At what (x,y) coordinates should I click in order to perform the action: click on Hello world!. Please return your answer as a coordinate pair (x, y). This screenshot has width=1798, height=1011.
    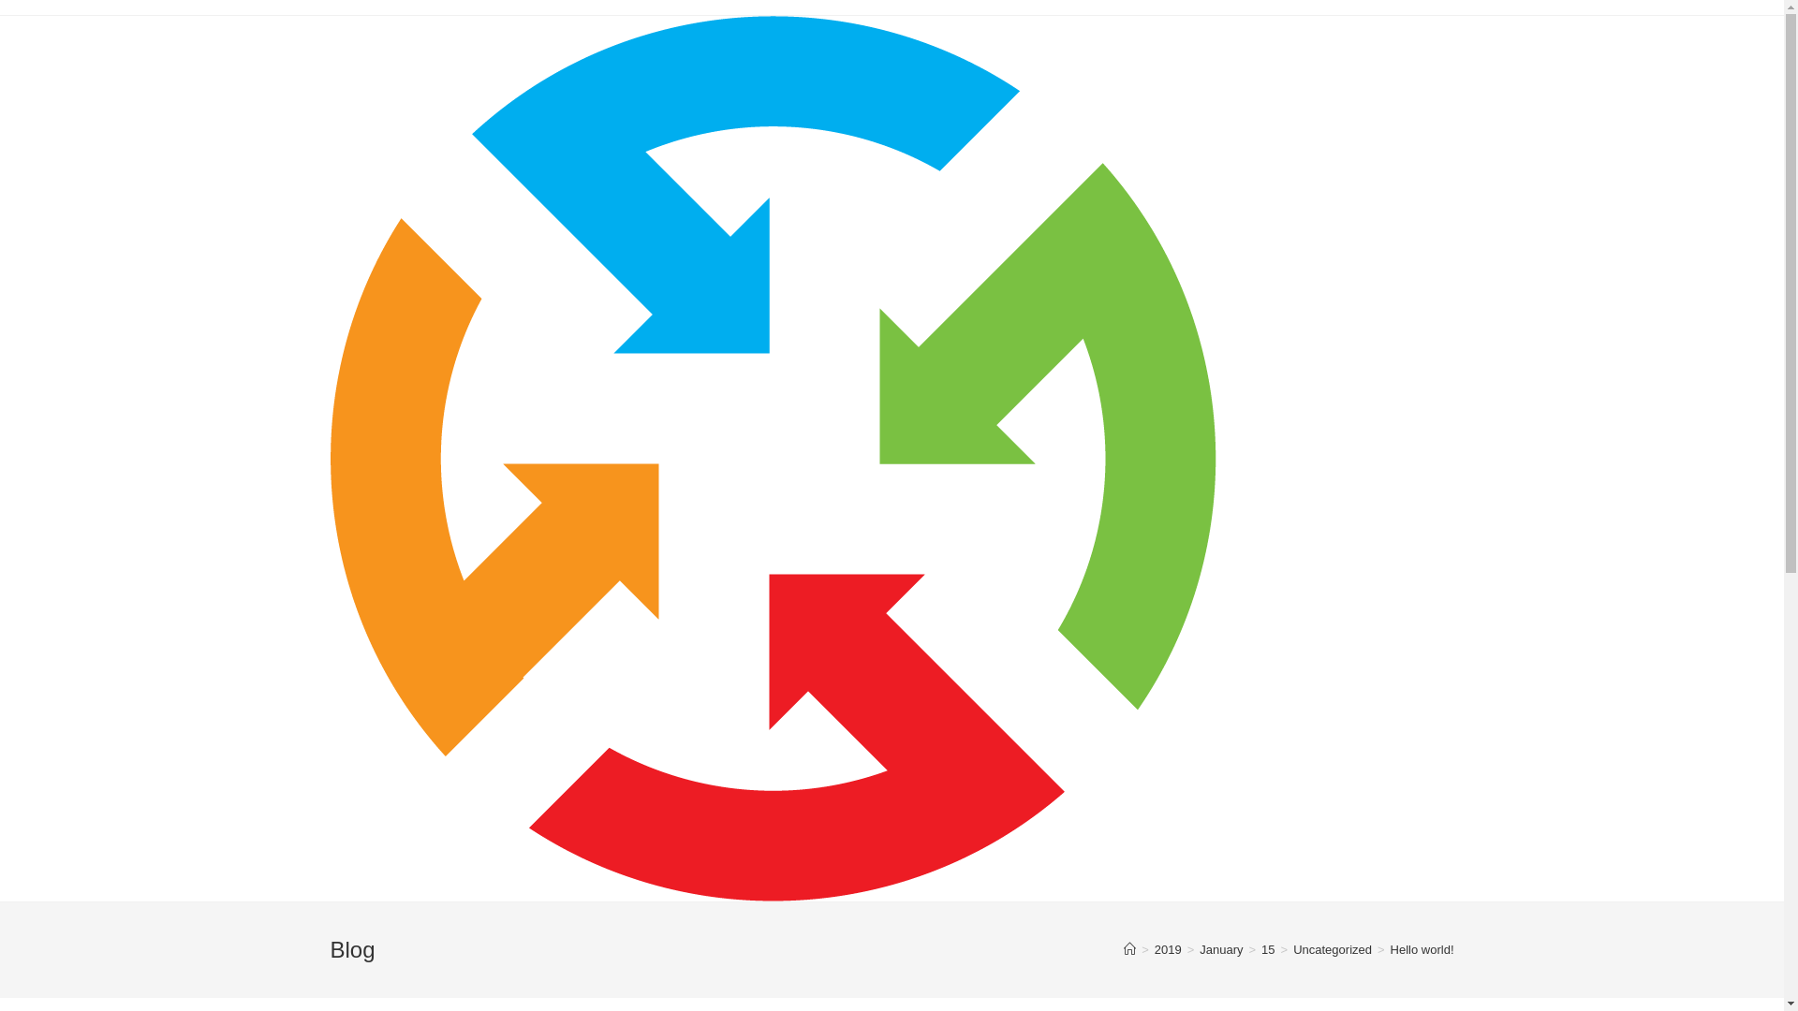
    Looking at the image, I should click on (1422, 949).